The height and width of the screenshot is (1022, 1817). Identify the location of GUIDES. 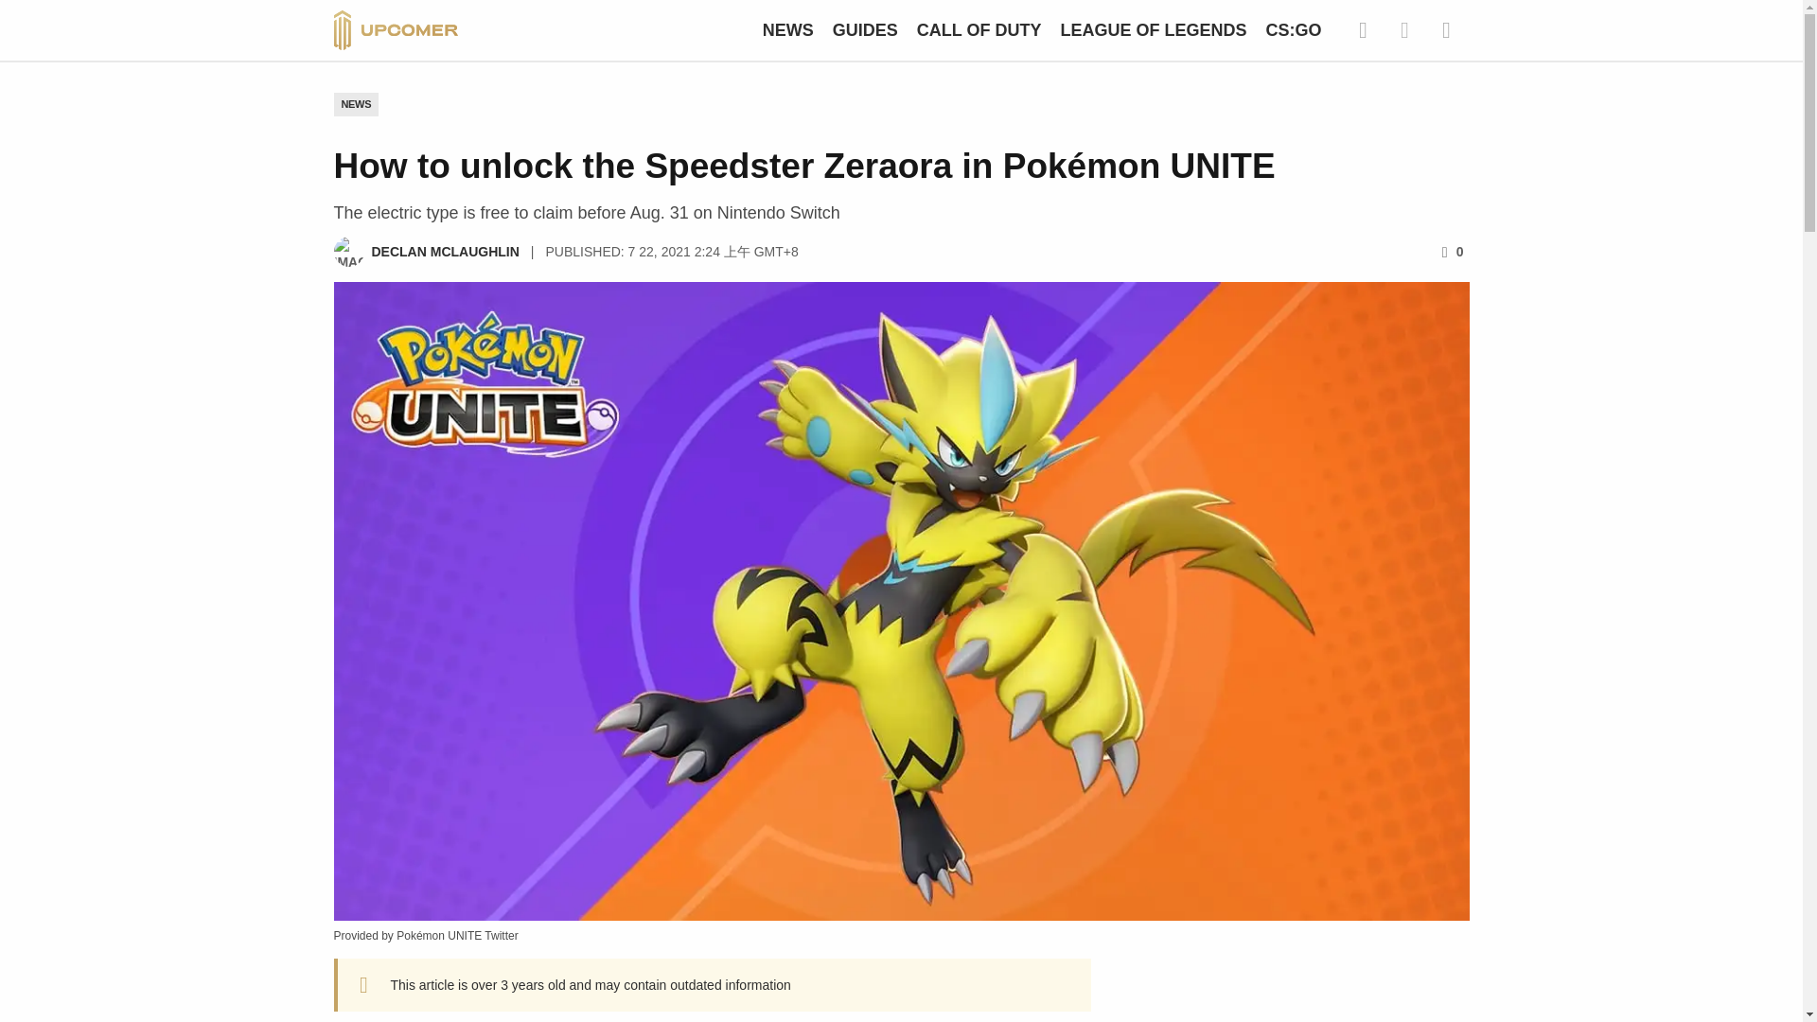
(865, 30).